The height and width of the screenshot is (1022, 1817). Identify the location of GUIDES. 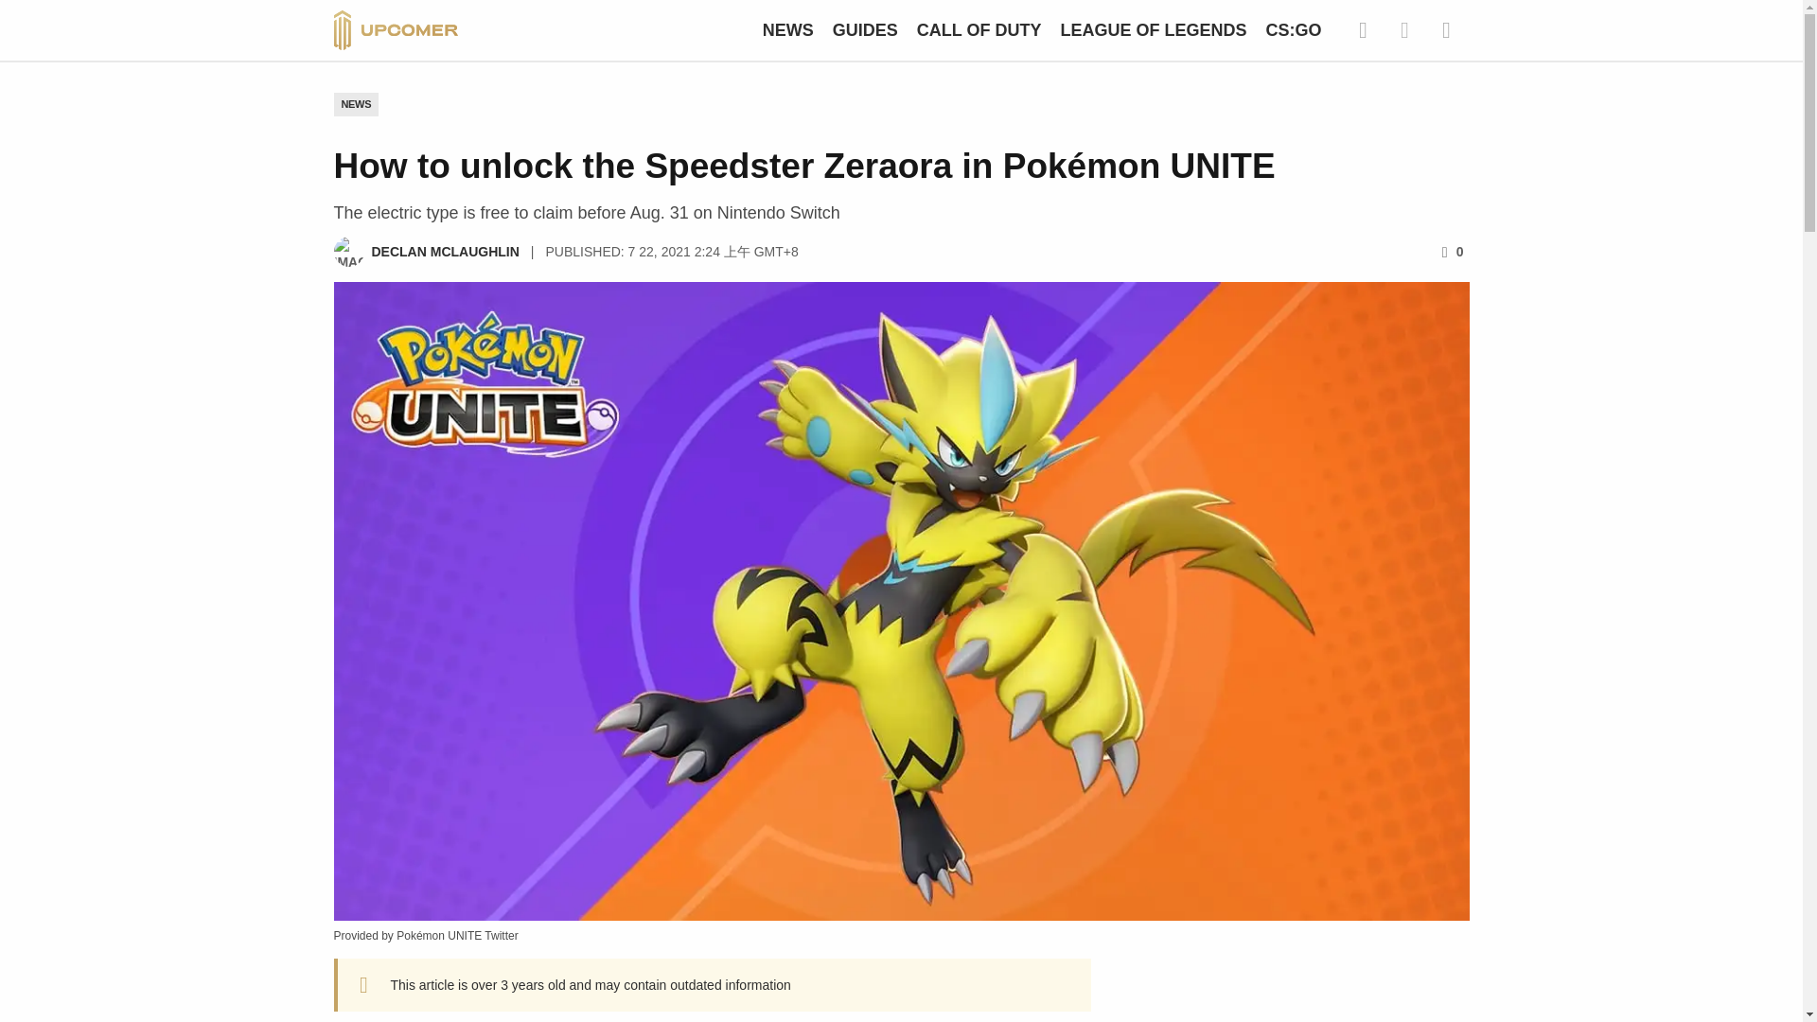
(865, 30).